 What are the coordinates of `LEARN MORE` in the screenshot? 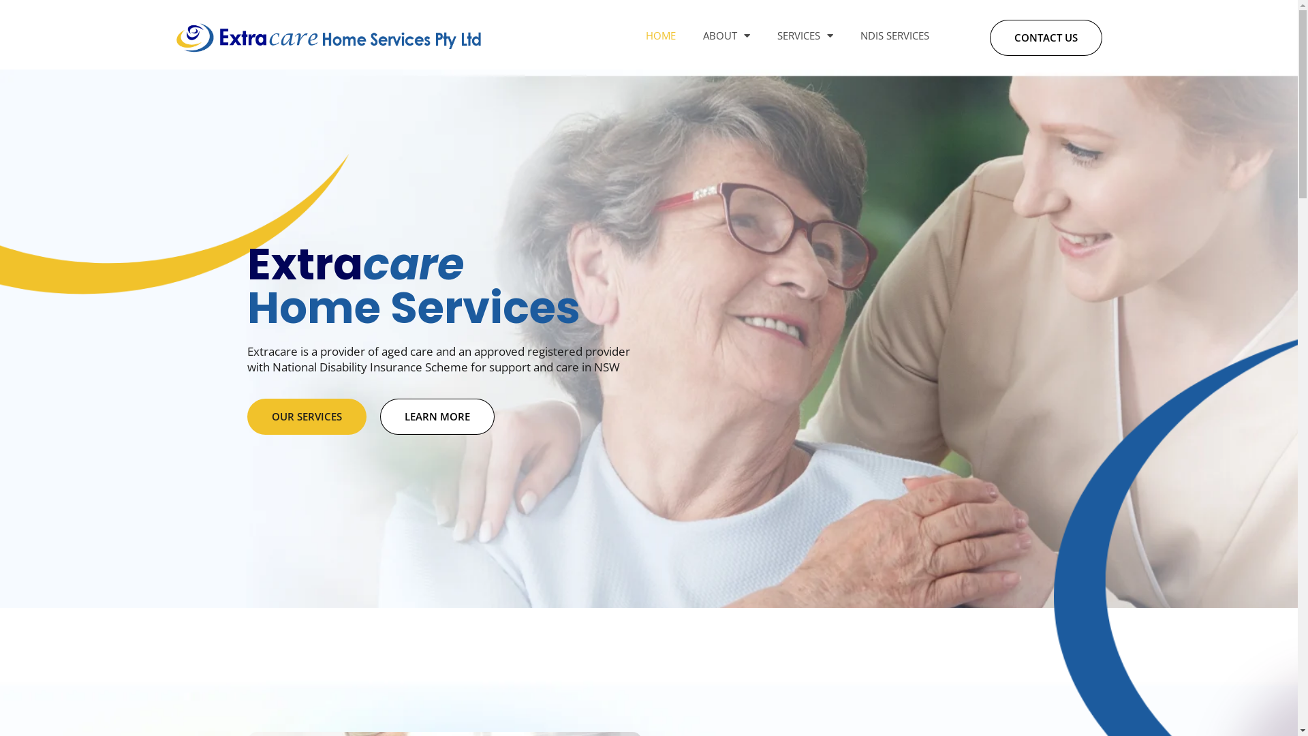 It's located at (437, 417).